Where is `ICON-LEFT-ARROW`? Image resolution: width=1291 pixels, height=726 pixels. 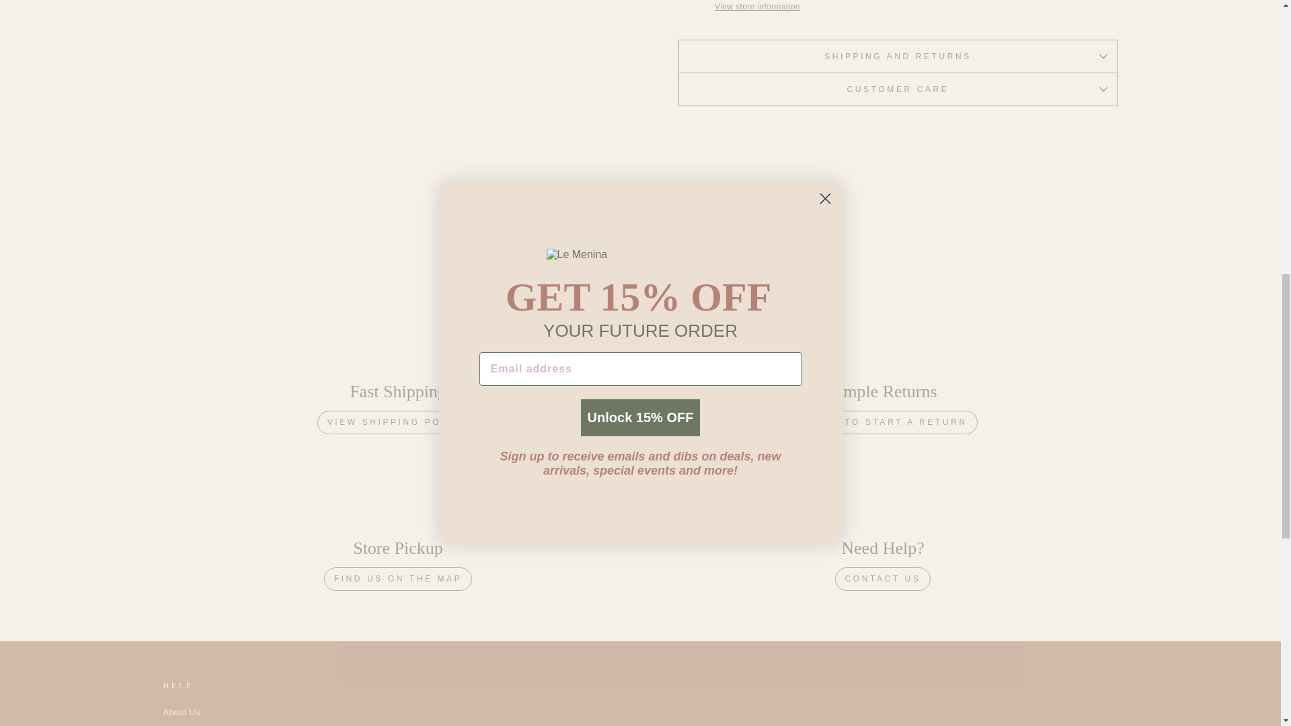 ICON-LEFT-ARROW is located at coordinates (563, 225).